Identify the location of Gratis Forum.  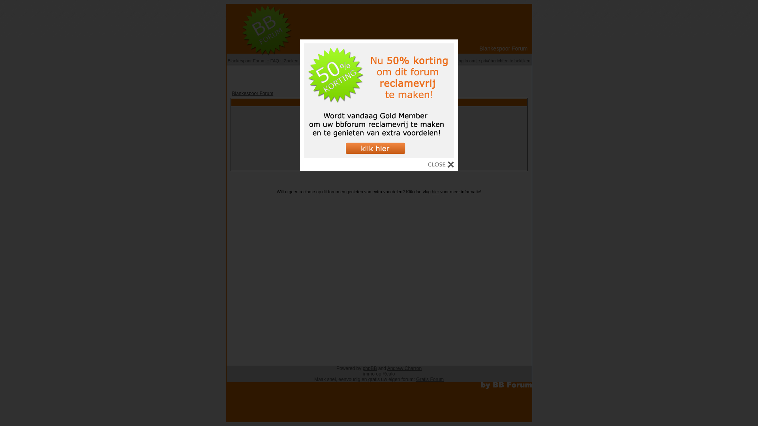
(430, 379).